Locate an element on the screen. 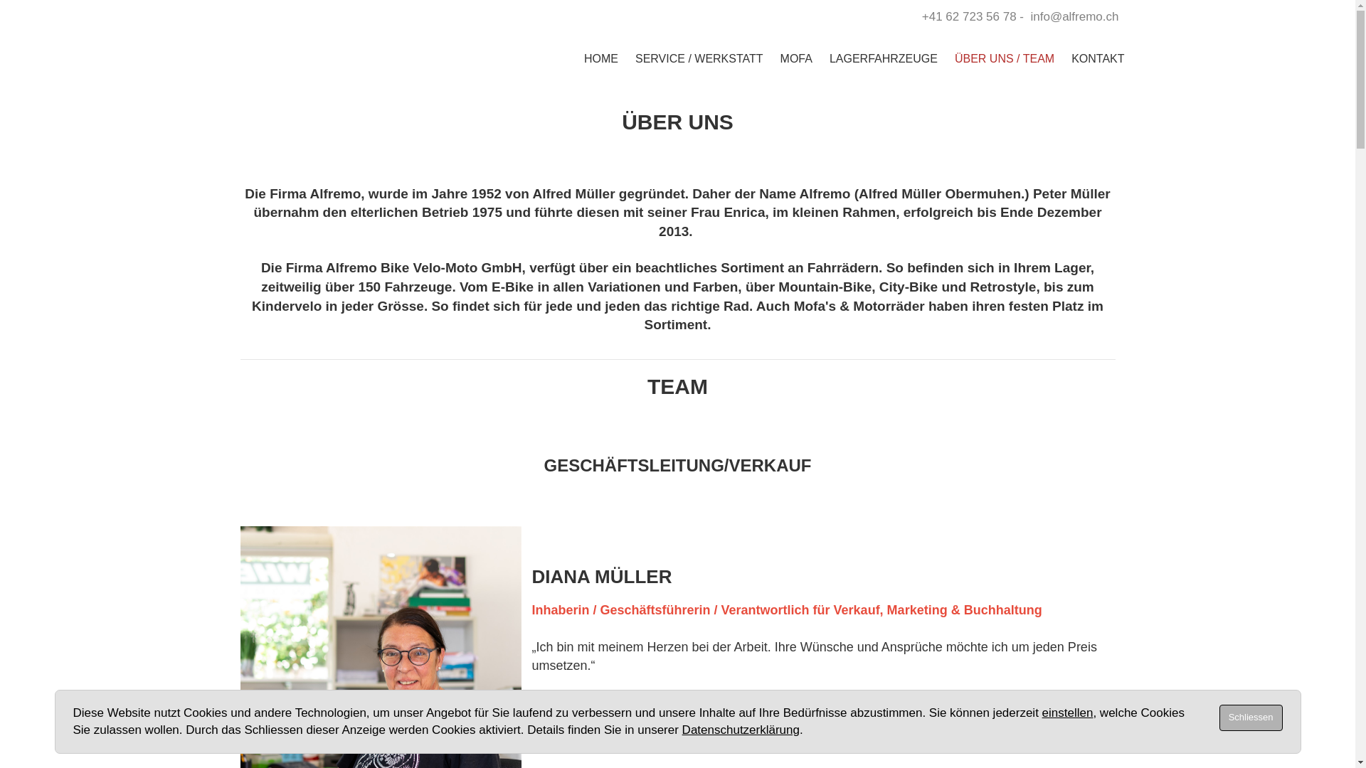 The height and width of the screenshot is (768, 1366). HOME is located at coordinates (601, 58).